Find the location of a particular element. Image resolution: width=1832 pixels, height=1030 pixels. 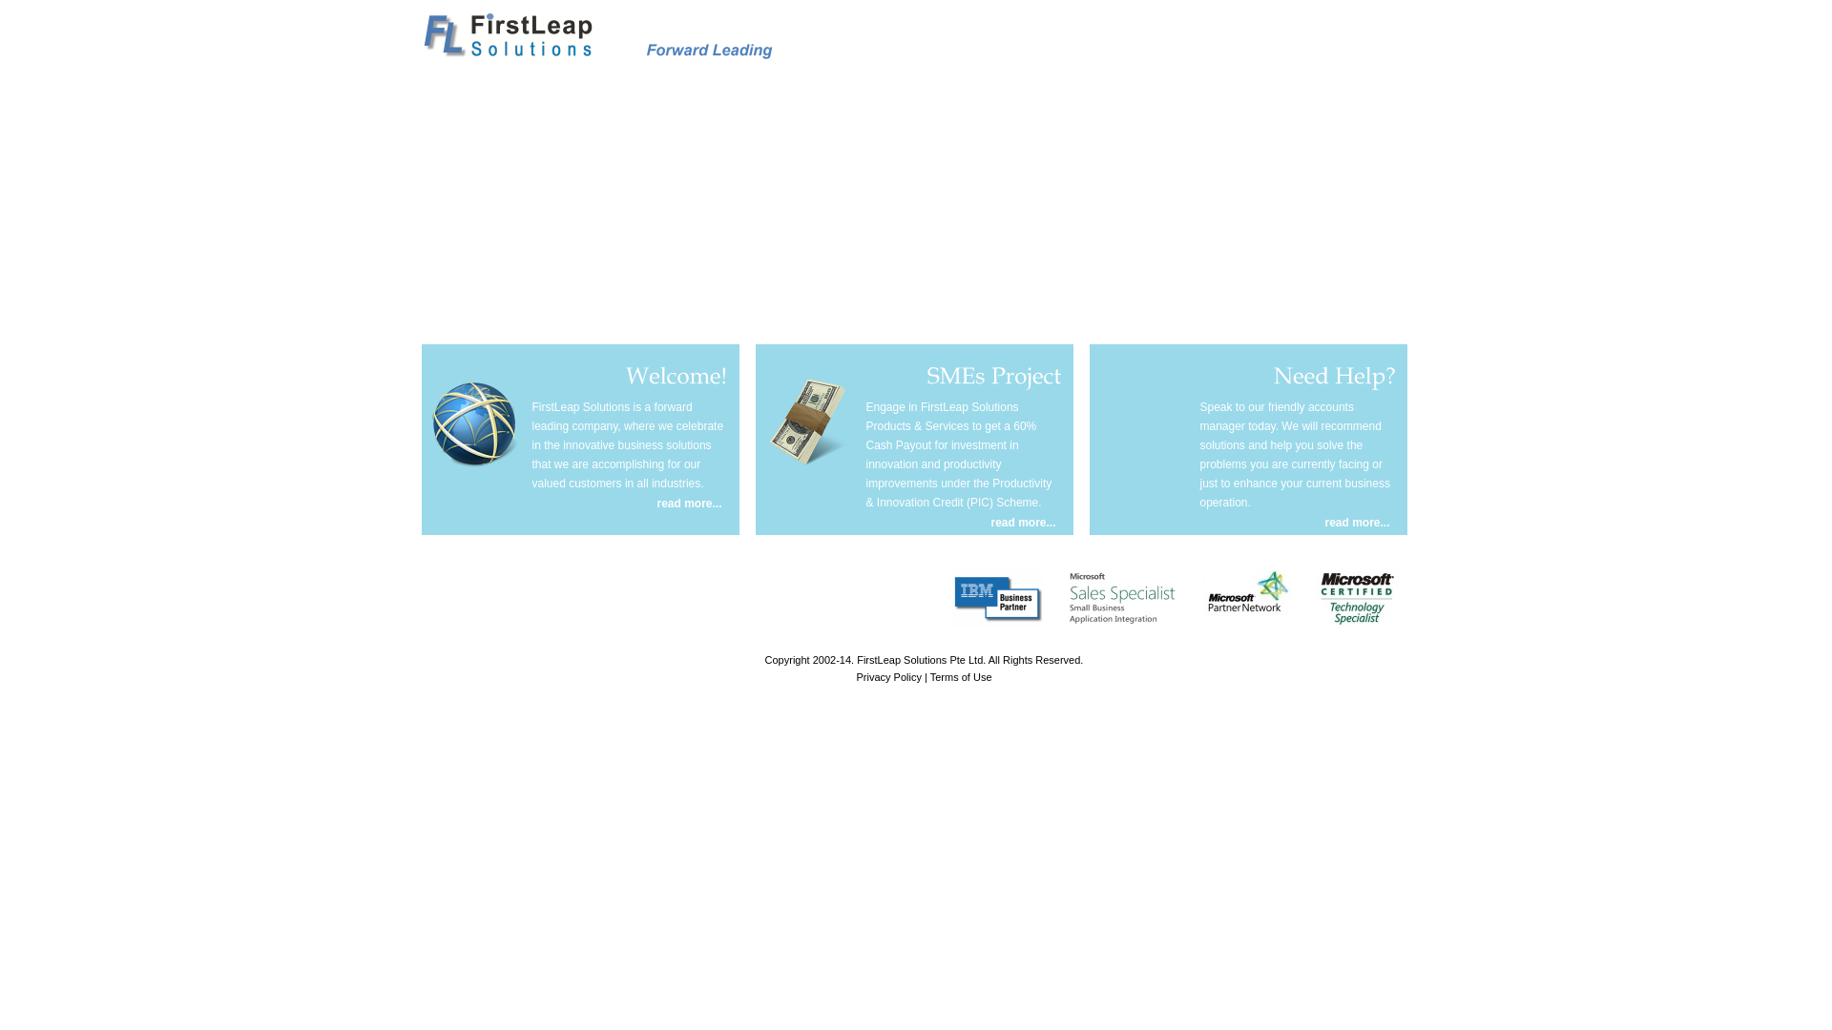

read more... is located at coordinates (1358, 523).